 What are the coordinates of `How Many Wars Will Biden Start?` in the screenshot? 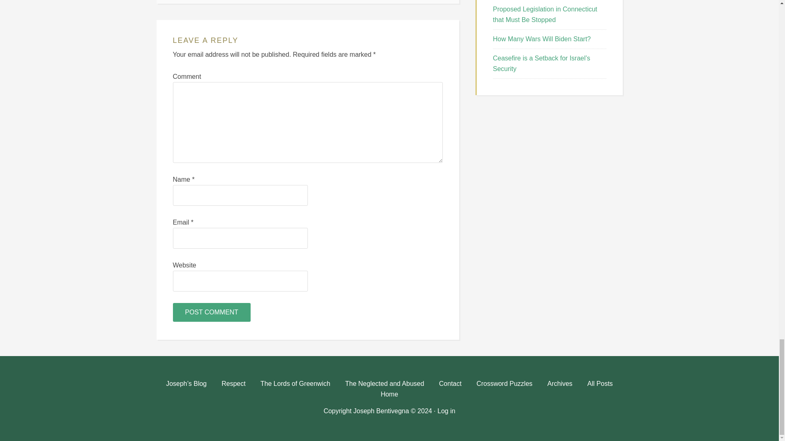 It's located at (542, 39).